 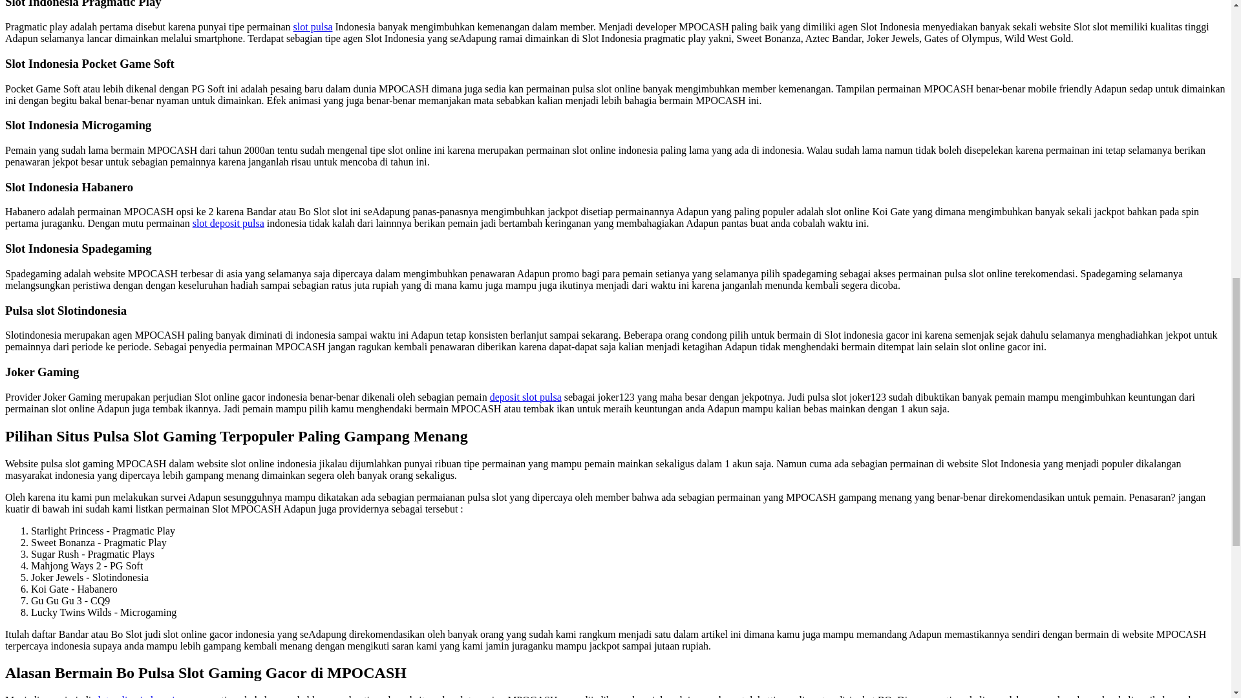 I want to click on slot pulsa, so click(x=313, y=26).